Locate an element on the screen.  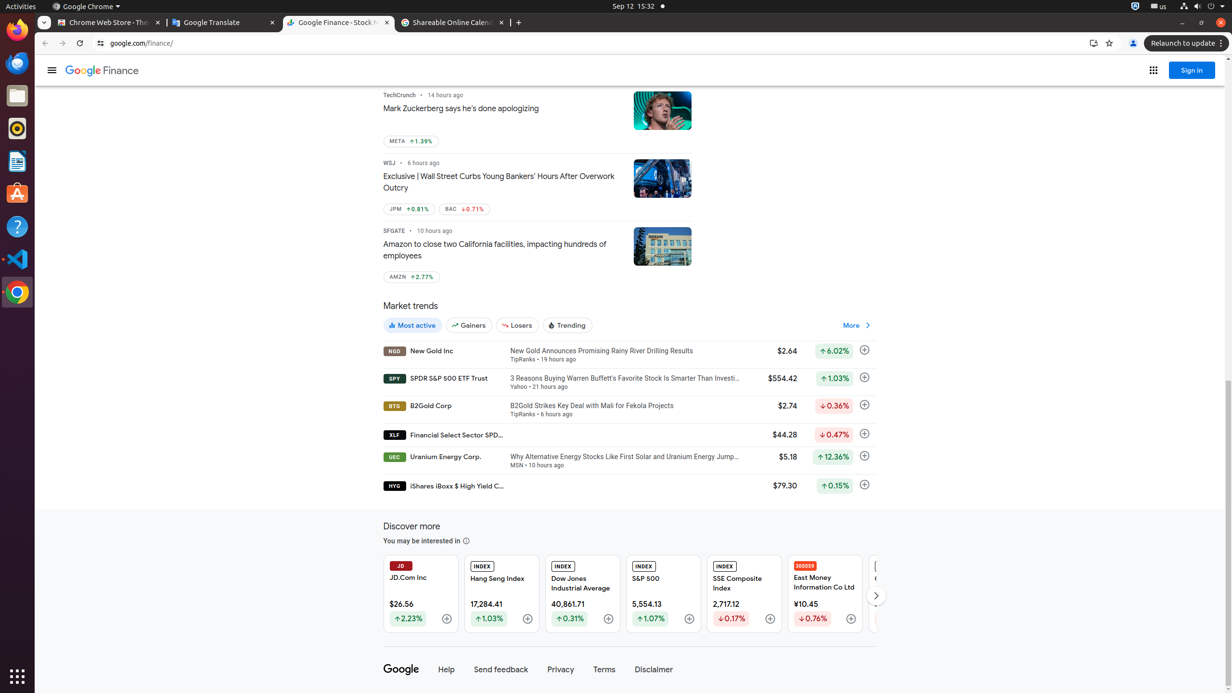
View site information is located at coordinates (101, 43).